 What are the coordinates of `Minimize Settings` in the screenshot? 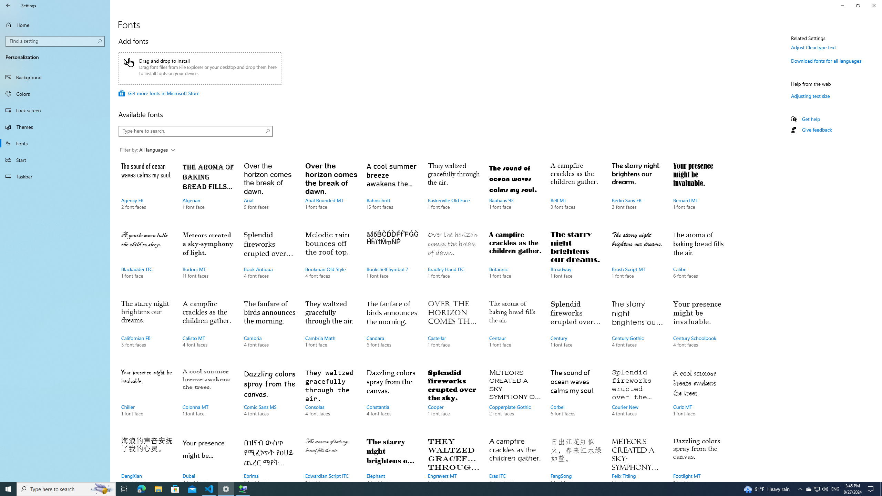 It's located at (842, 6).